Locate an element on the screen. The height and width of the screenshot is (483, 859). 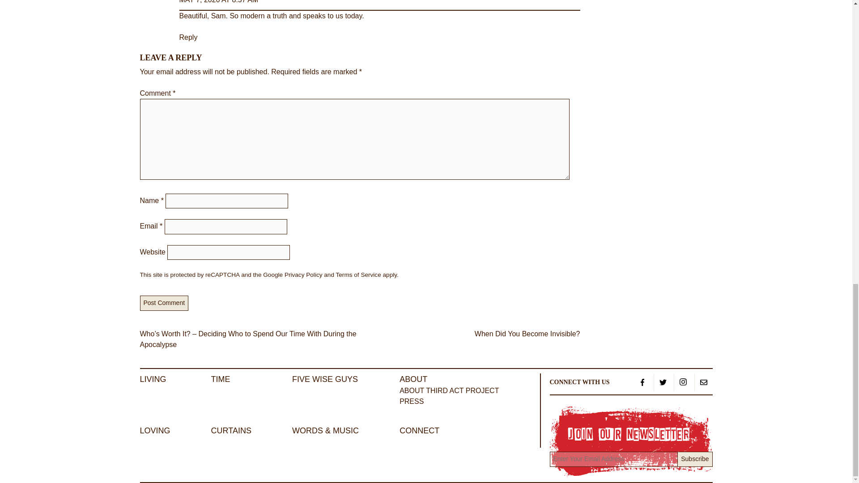
Post Comment is located at coordinates (164, 303).